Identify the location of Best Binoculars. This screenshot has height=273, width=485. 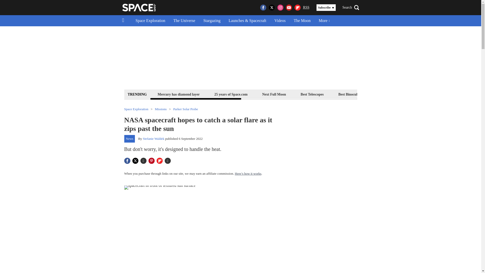
(350, 94).